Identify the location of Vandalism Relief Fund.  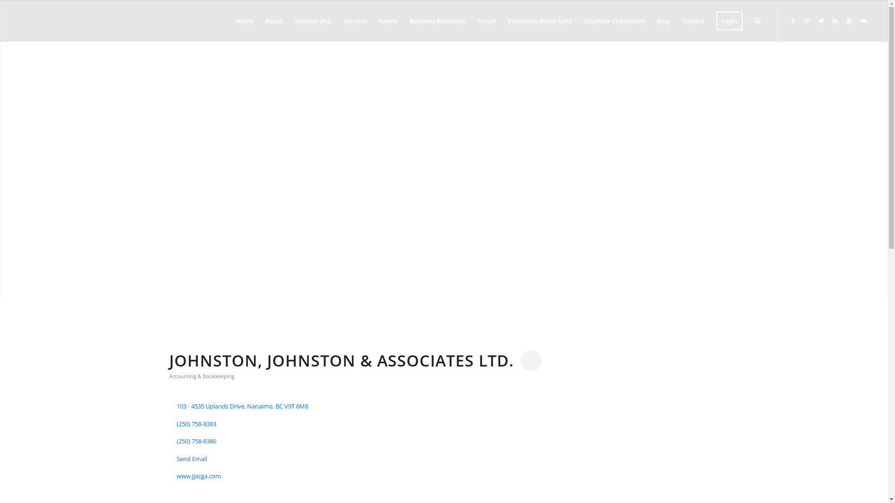
(540, 21).